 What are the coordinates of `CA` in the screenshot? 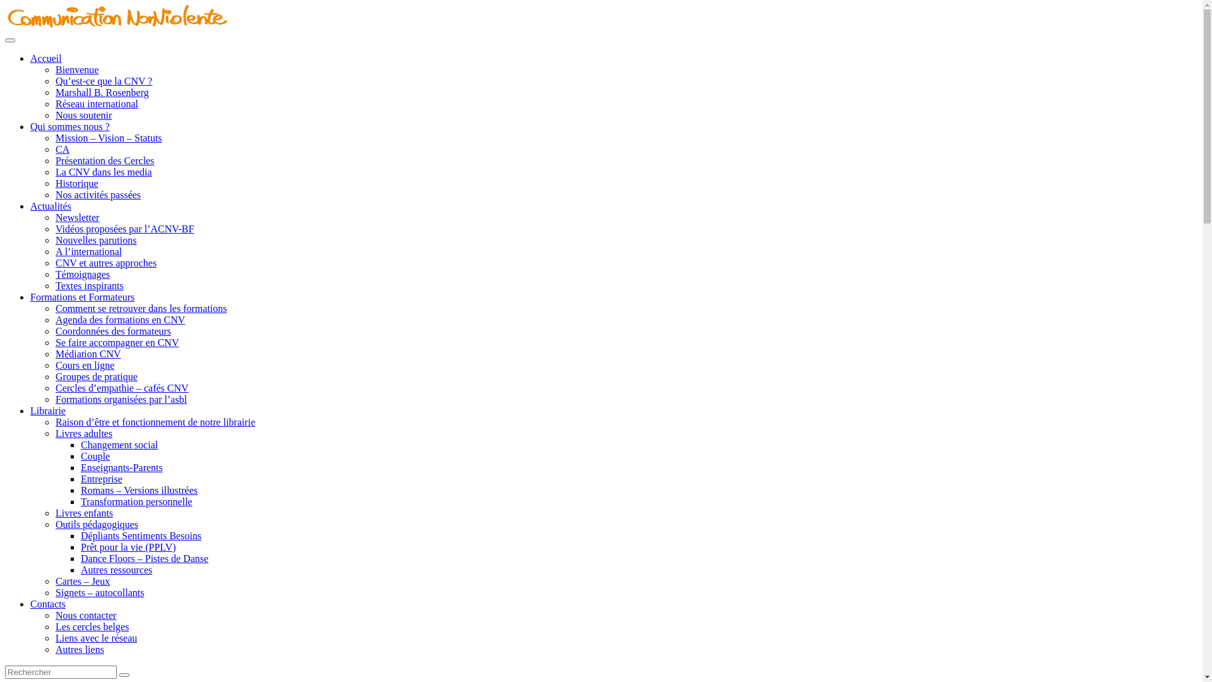 It's located at (62, 149).